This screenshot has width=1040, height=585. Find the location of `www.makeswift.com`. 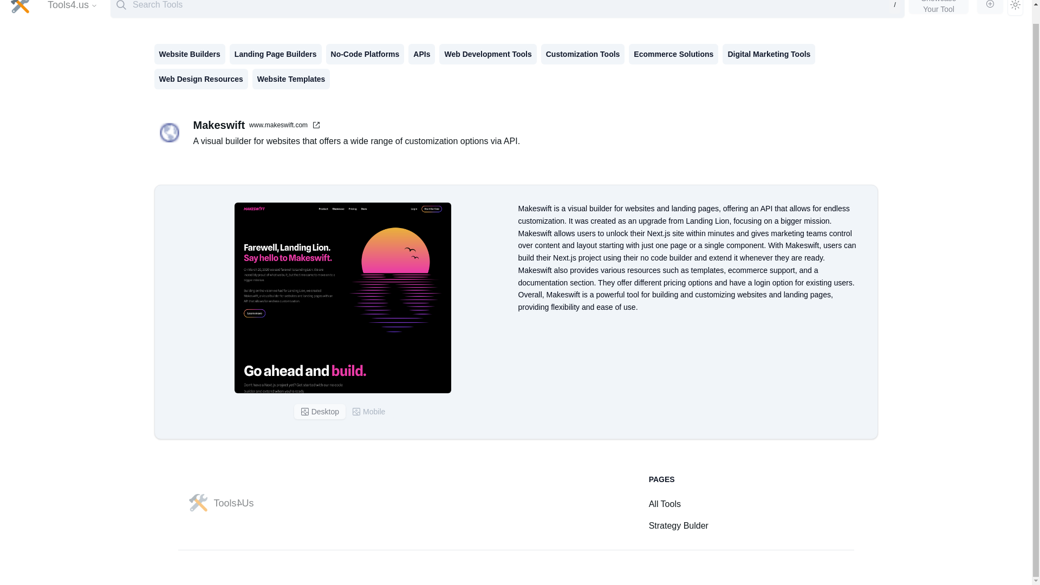

www.makeswift.com is located at coordinates (285, 125).